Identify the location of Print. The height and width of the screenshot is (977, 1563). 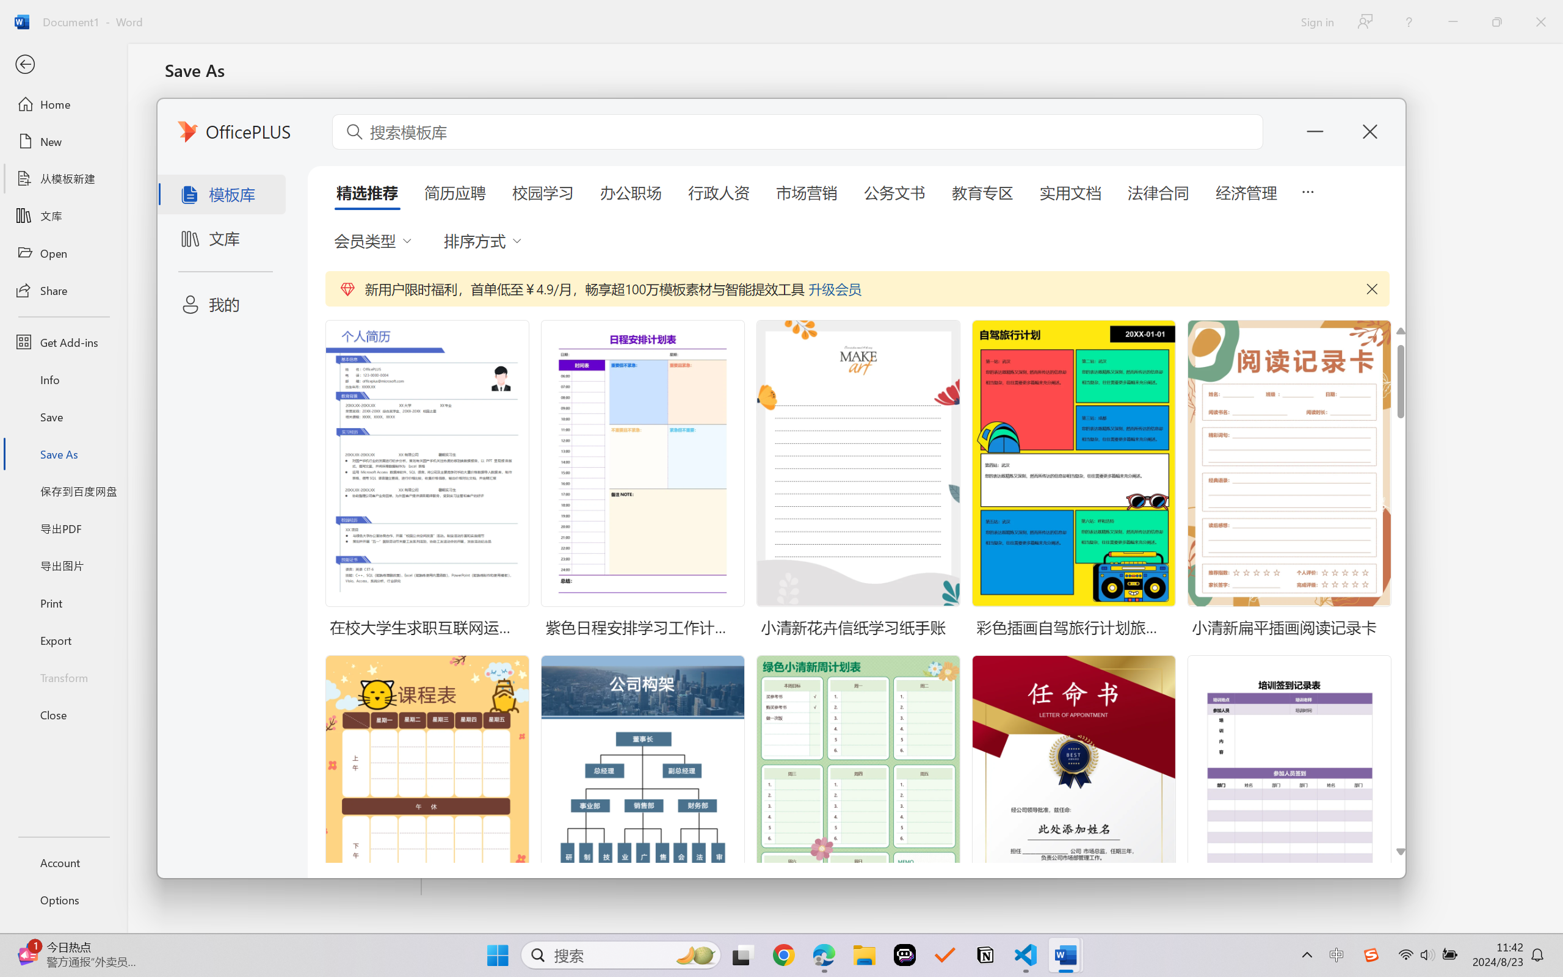
(63, 602).